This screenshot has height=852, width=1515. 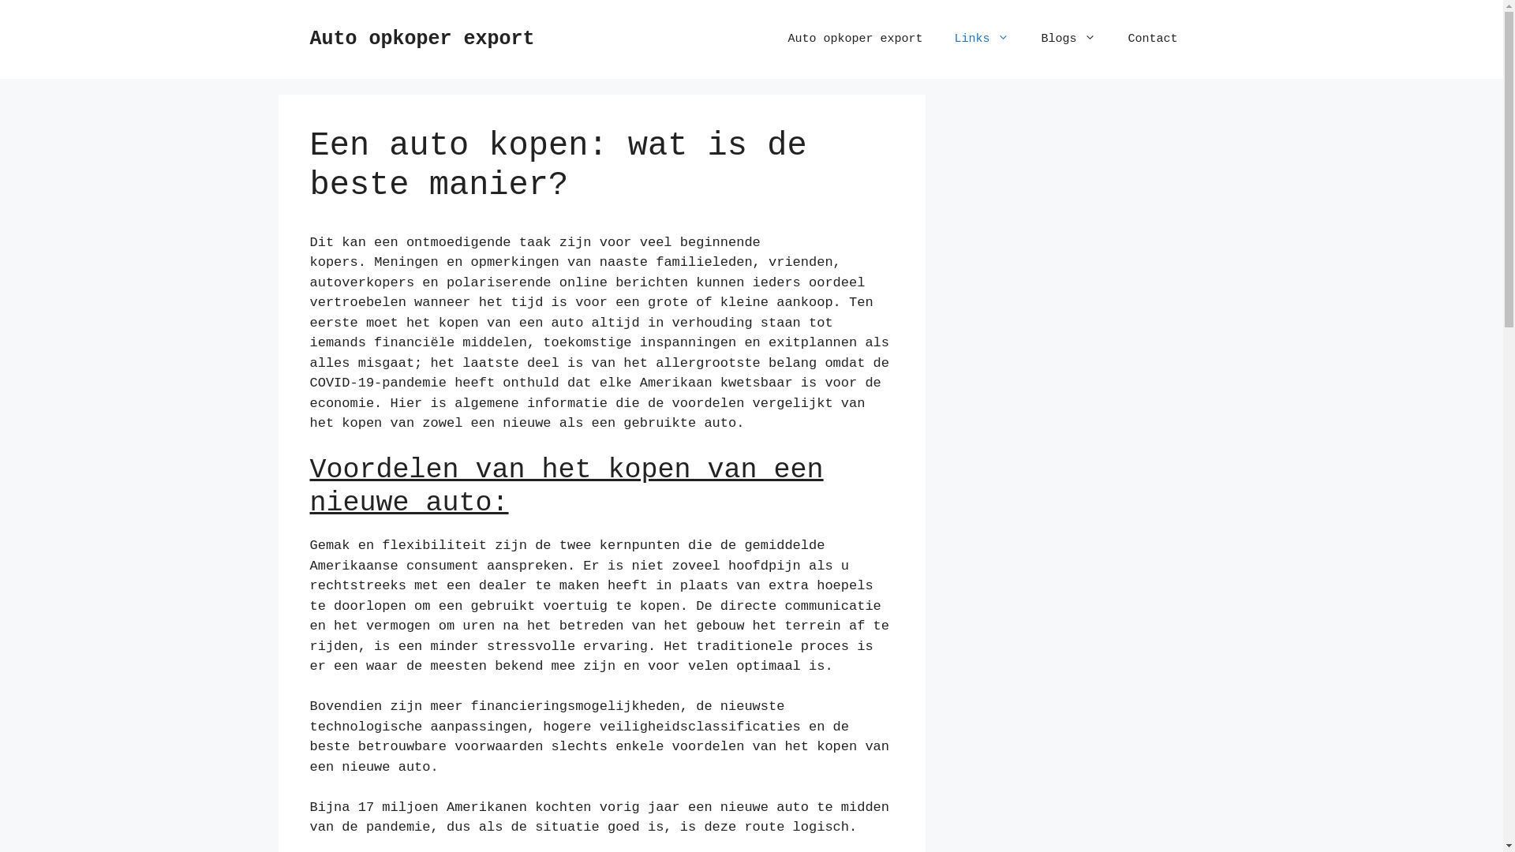 I want to click on Contact, so click(x=1152, y=39).